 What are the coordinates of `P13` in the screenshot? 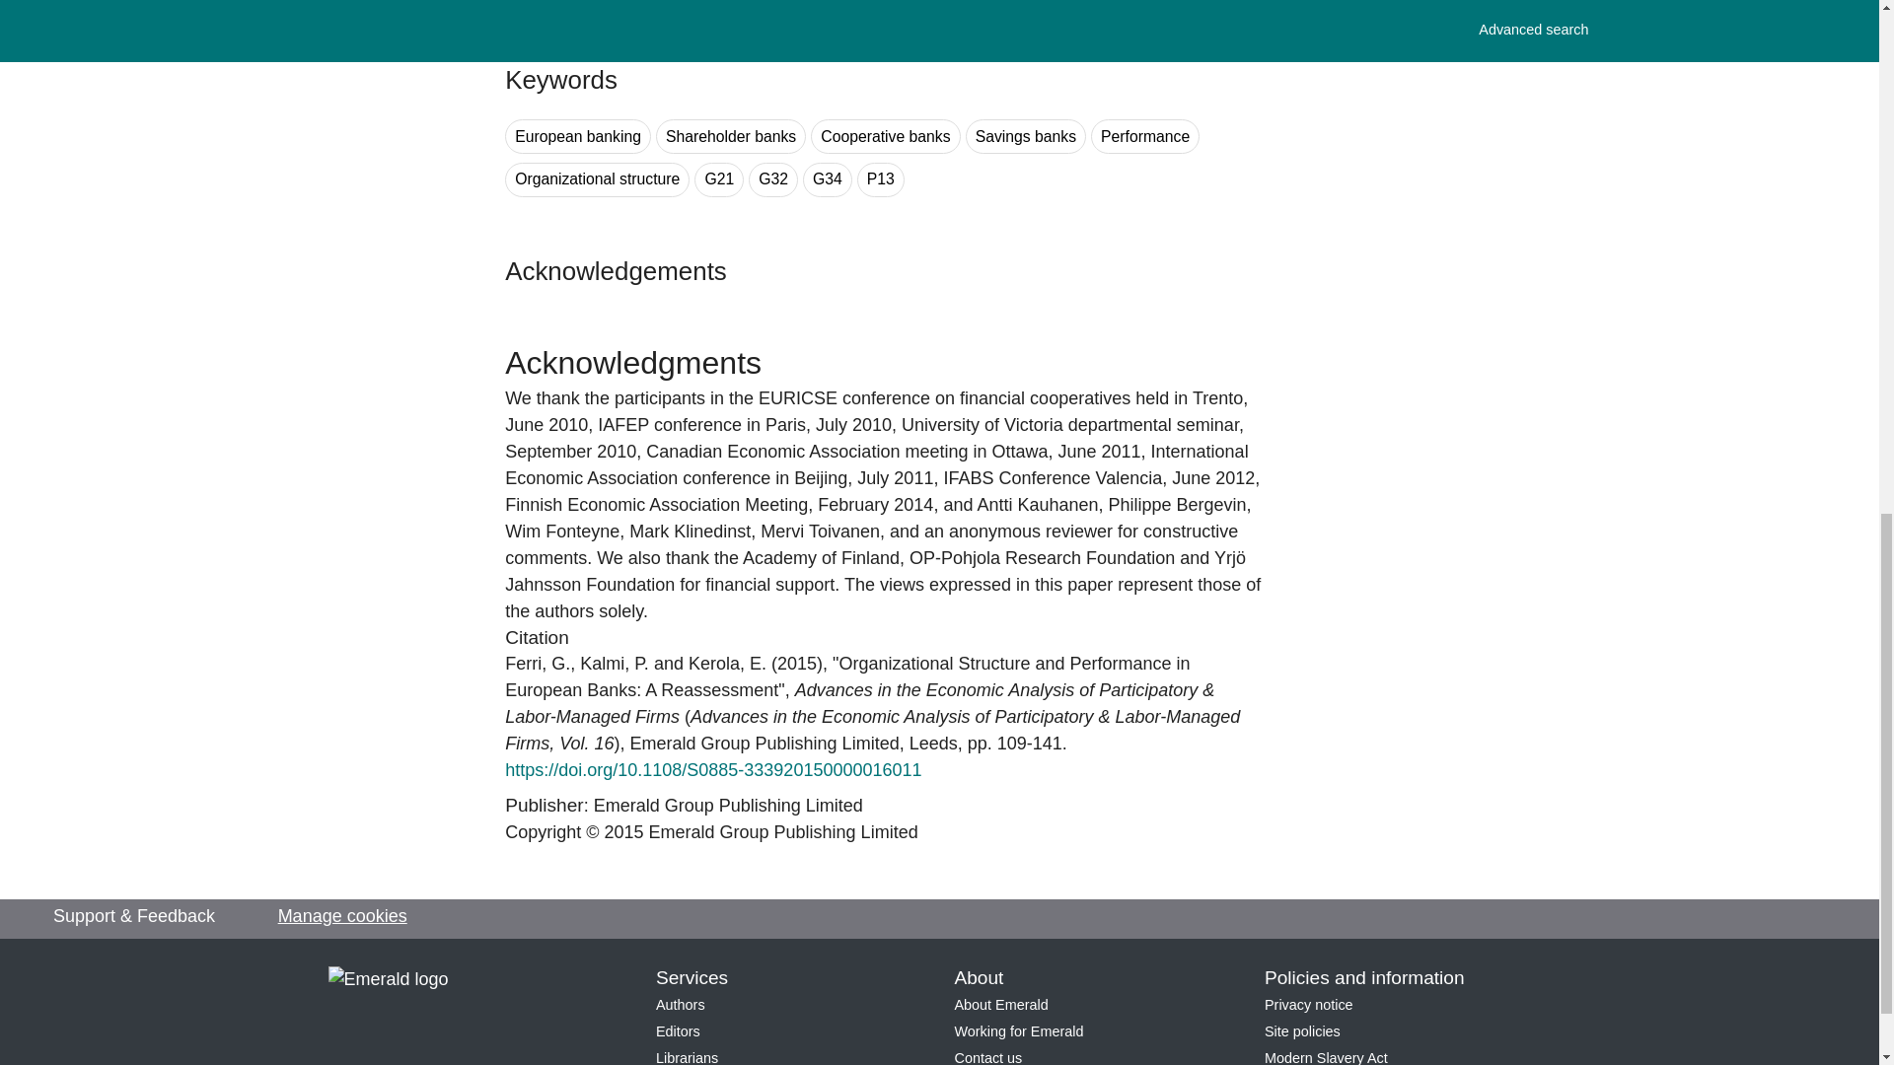 It's located at (881, 179).